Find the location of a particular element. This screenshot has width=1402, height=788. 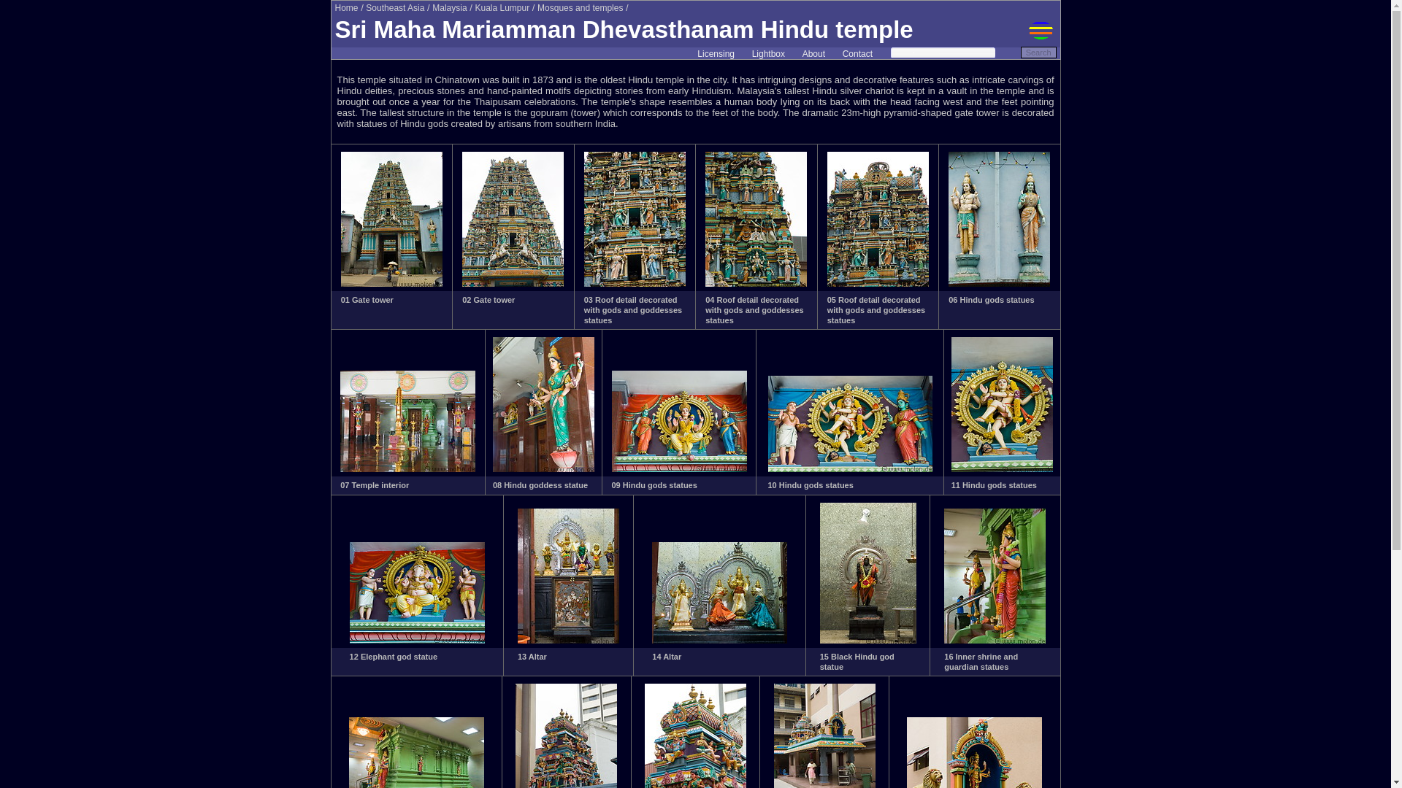

11 Hindu gods statues is located at coordinates (995, 484).